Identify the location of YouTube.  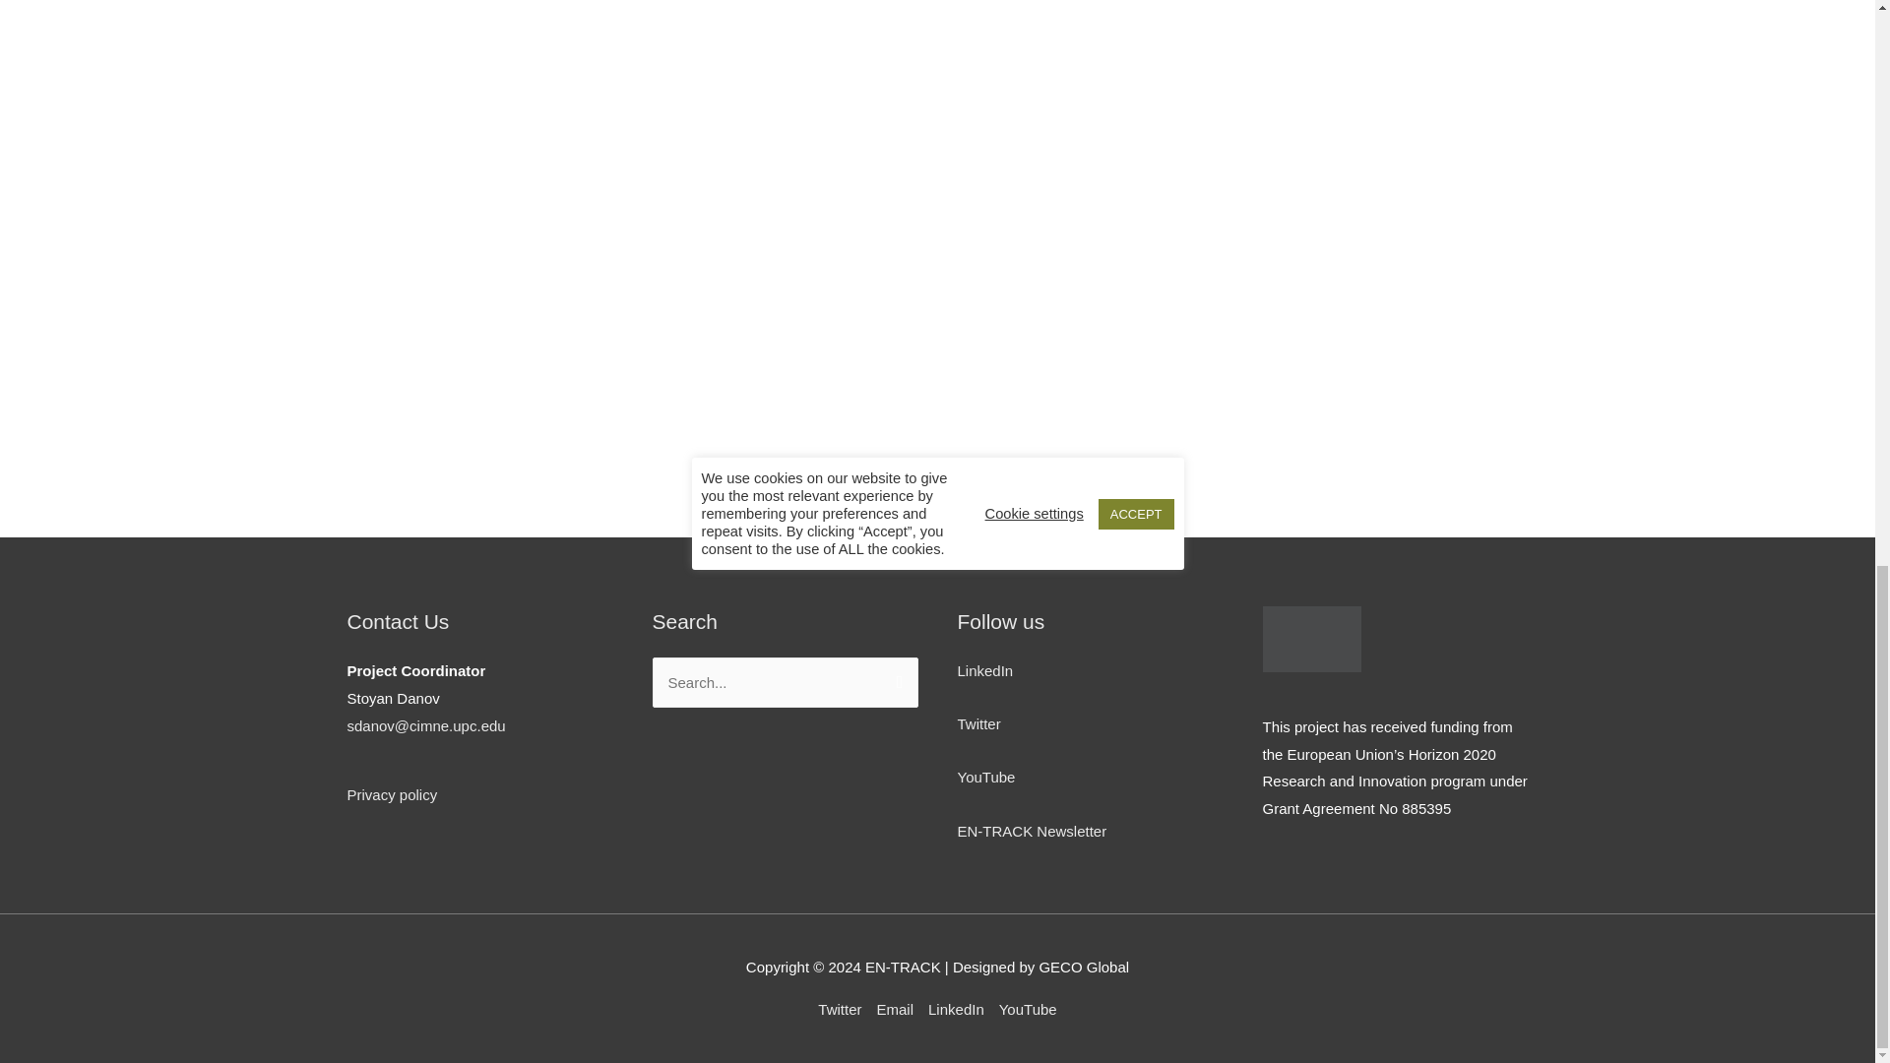
(1024, 1009).